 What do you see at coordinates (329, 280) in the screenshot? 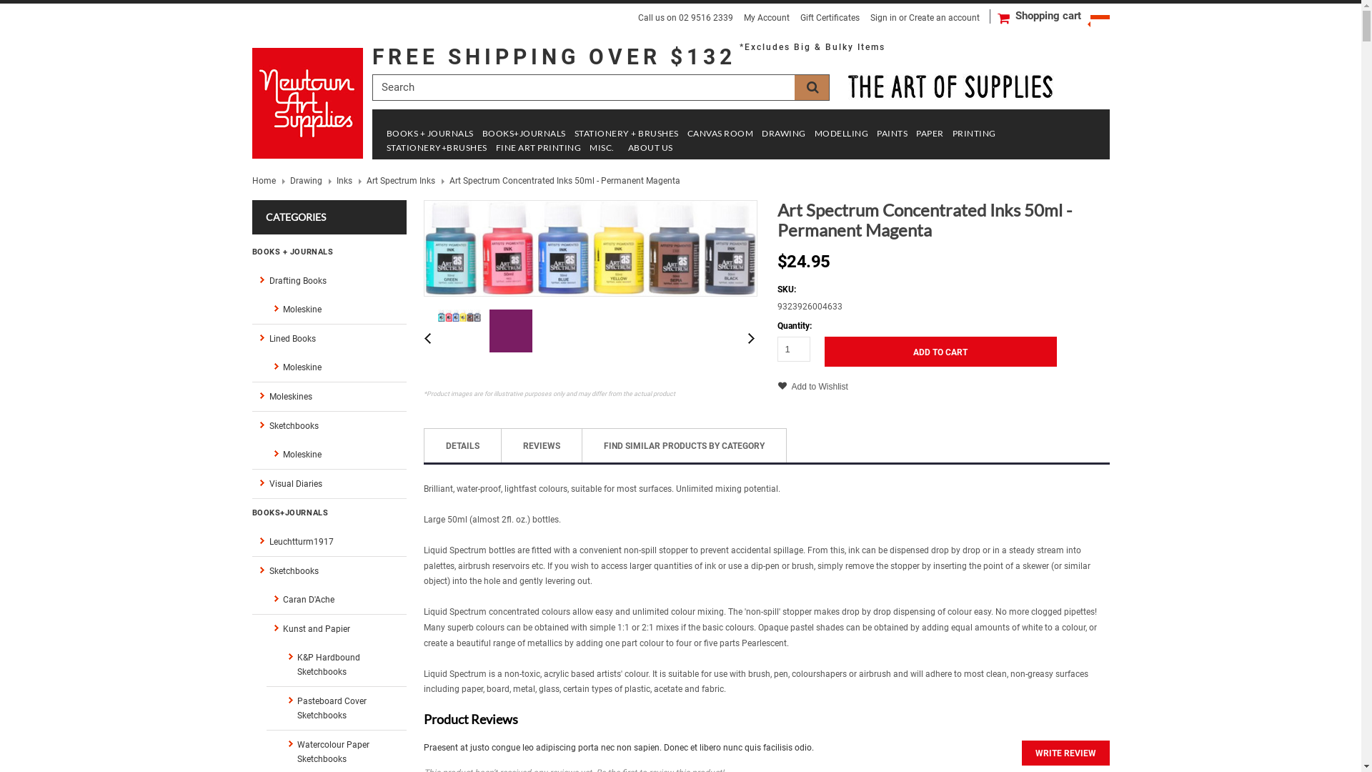
I see `Drafting Books` at bounding box center [329, 280].